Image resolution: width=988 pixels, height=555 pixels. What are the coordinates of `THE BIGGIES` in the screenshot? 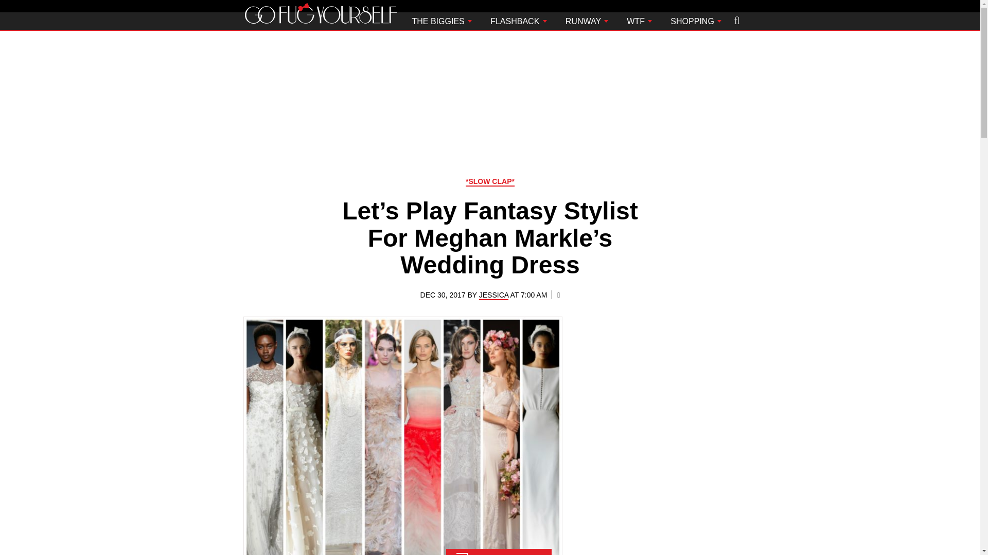 It's located at (442, 21).